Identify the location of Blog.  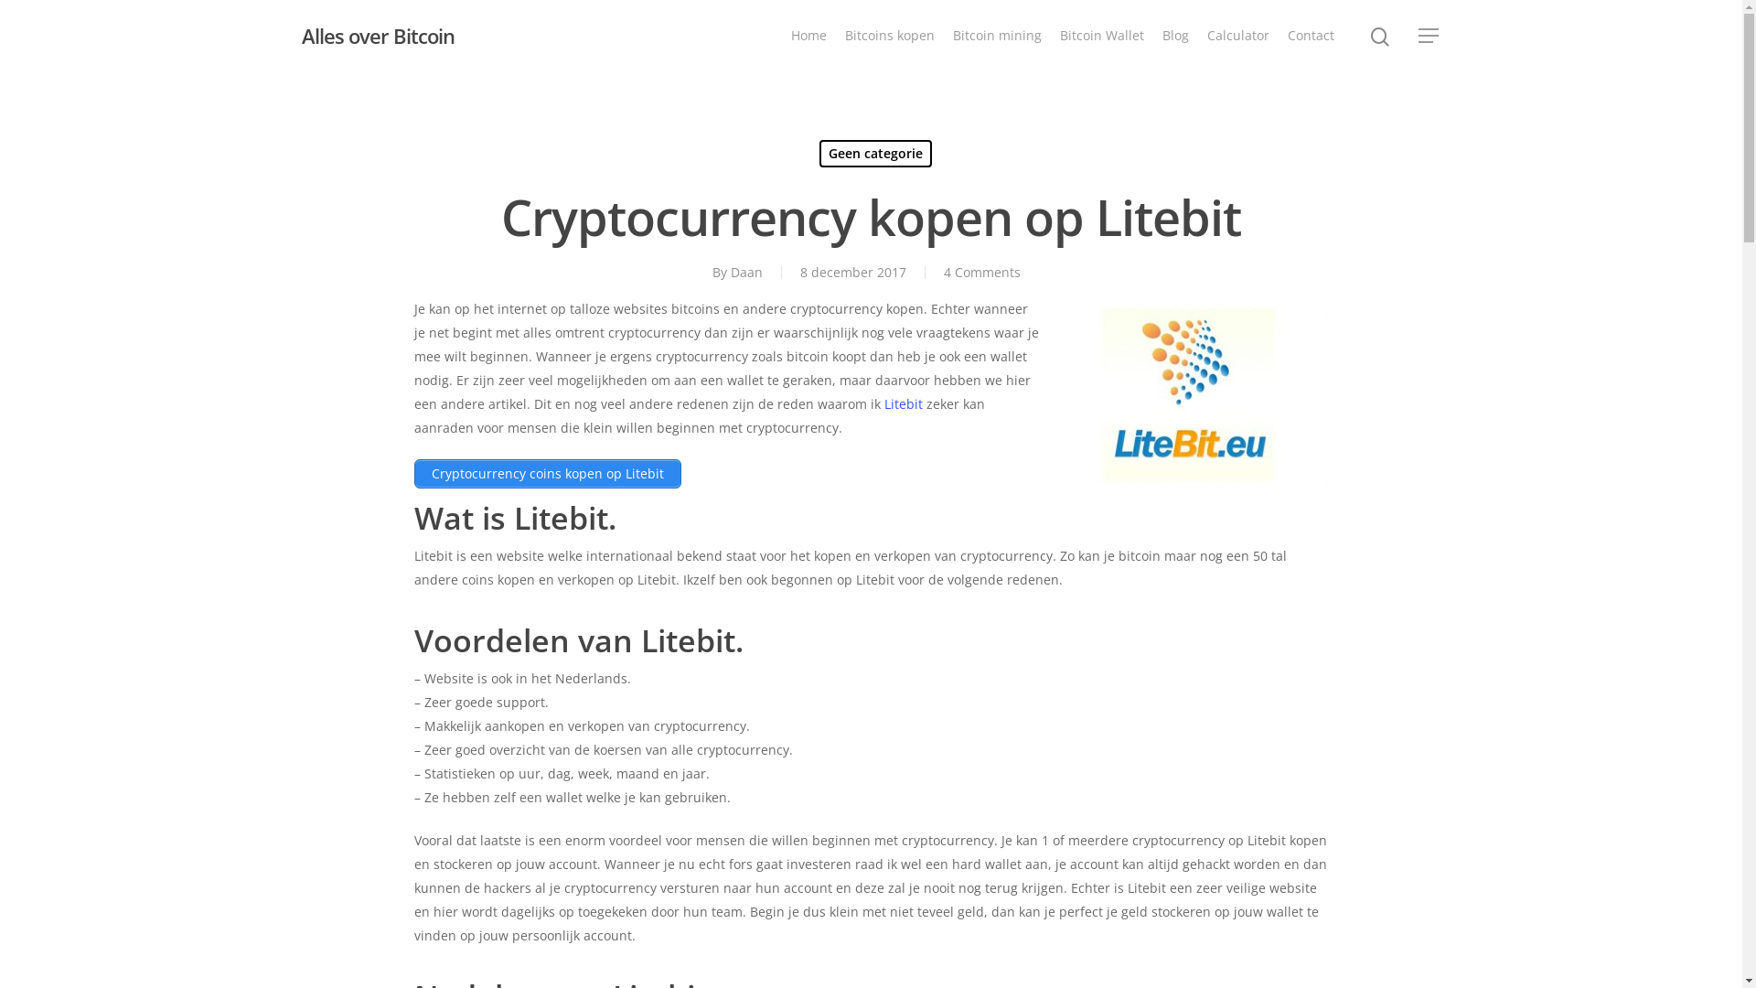
(1176, 36).